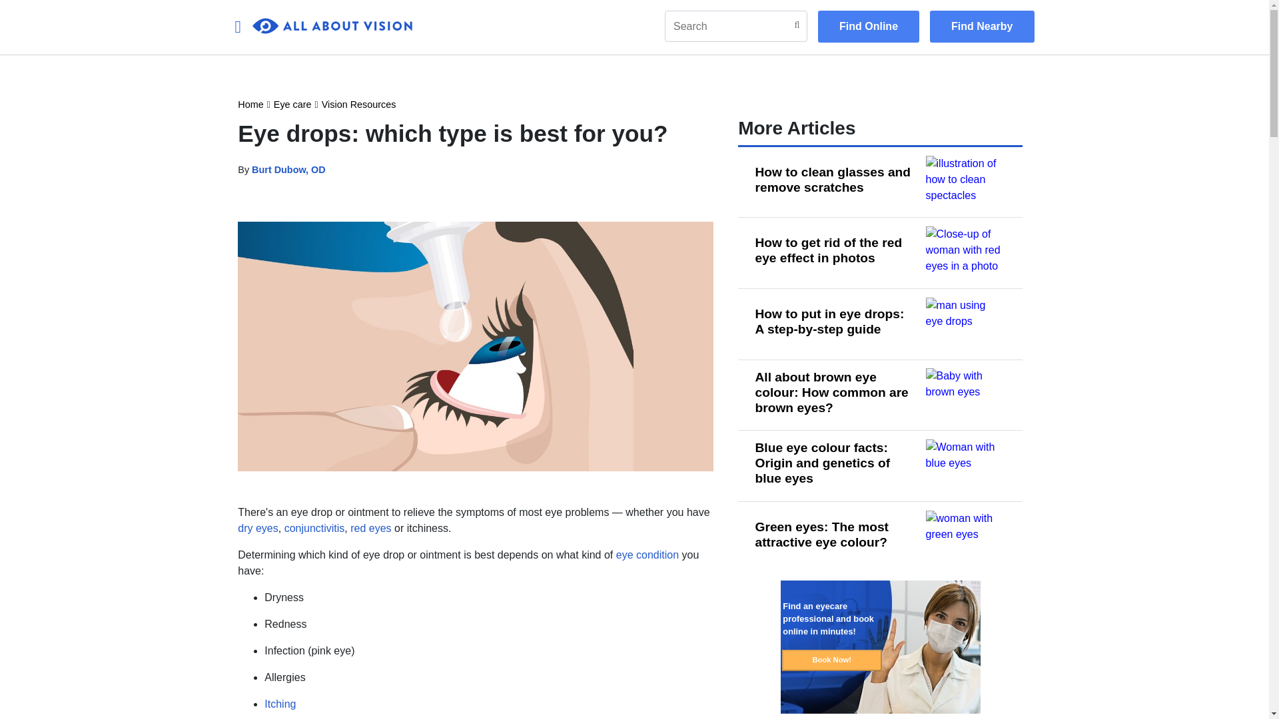  What do you see at coordinates (280, 703) in the screenshot?
I see `Itching` at bounding box center [280, 703].